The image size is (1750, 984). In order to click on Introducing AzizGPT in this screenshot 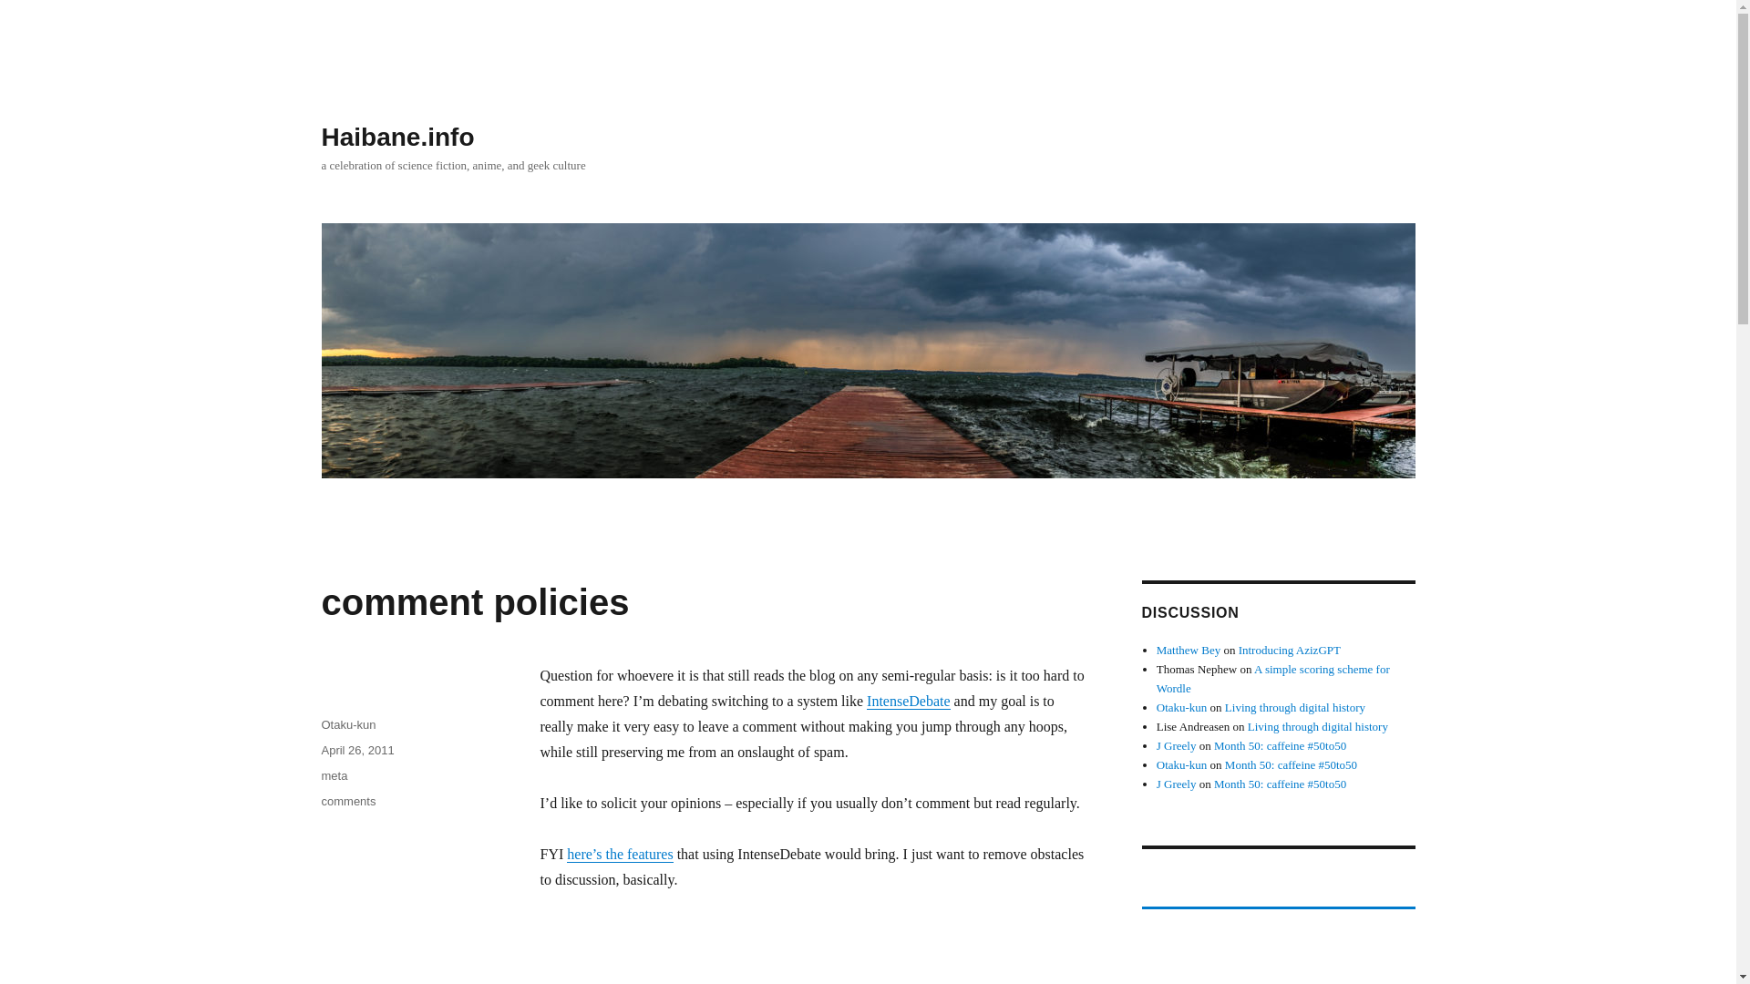, I will do `click(1289, 651)`.